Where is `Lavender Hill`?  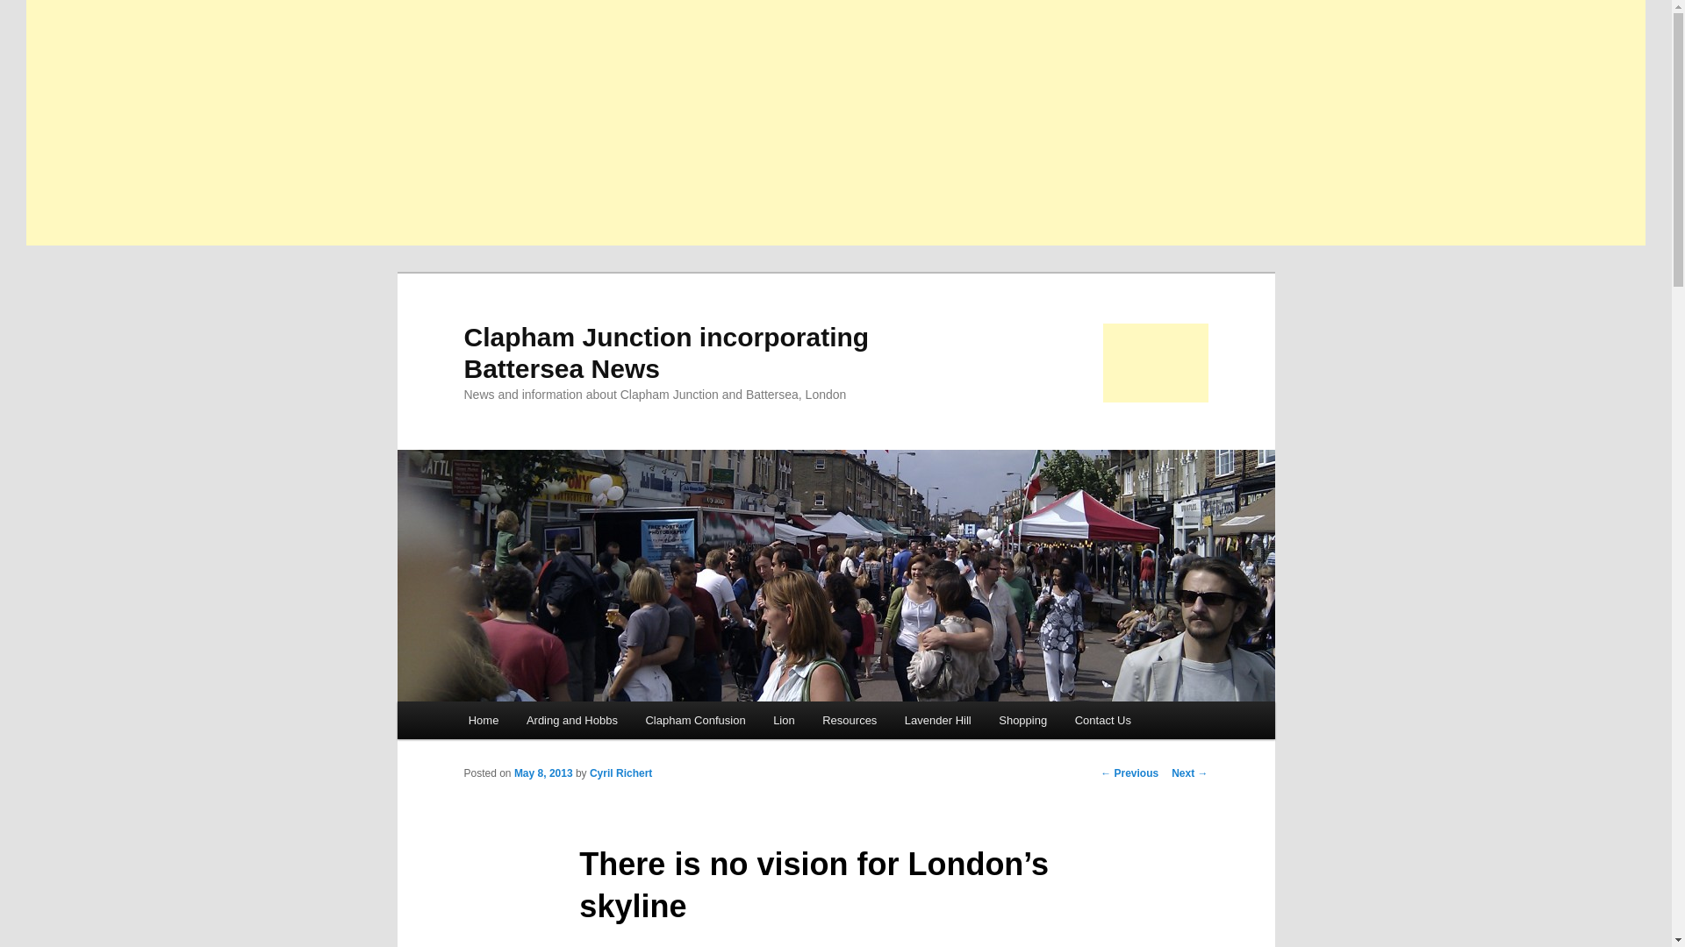
Lavender Hill is located at coordinates (937, 721).